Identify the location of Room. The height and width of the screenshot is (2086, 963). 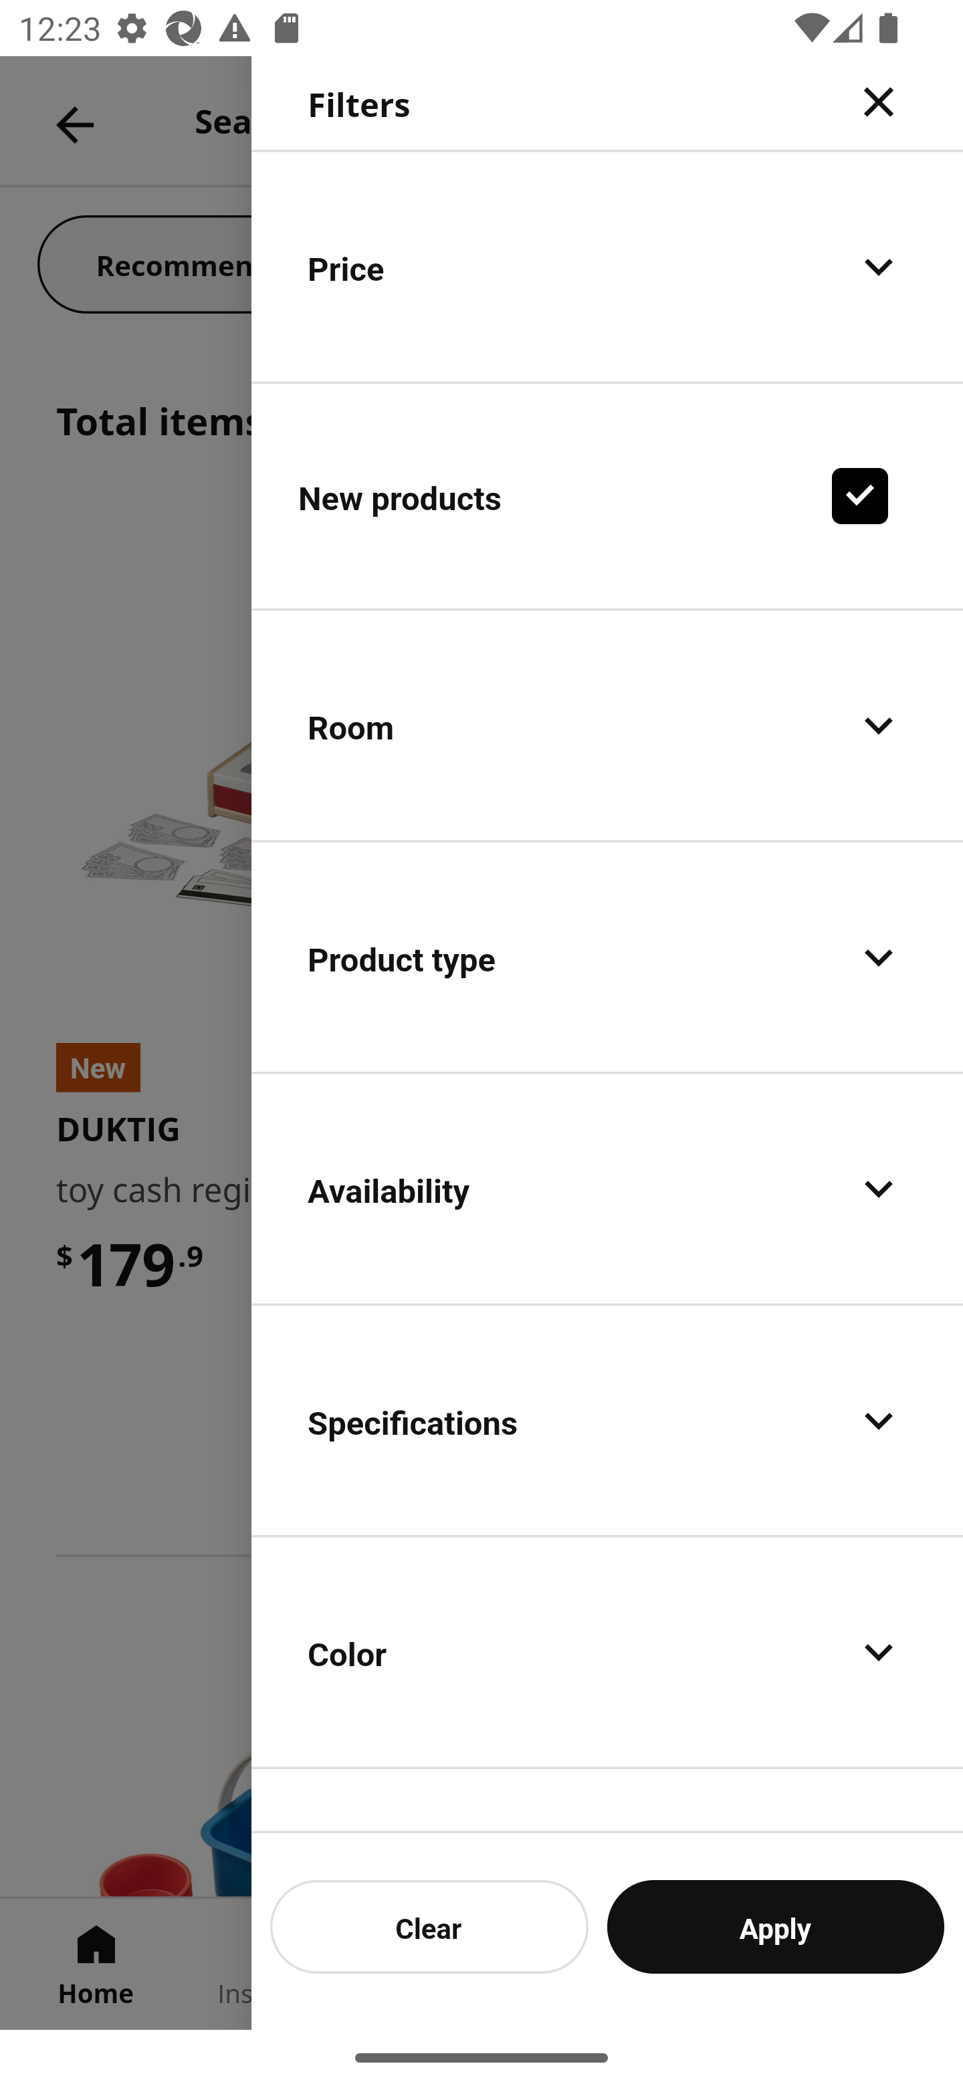
(607, 726).